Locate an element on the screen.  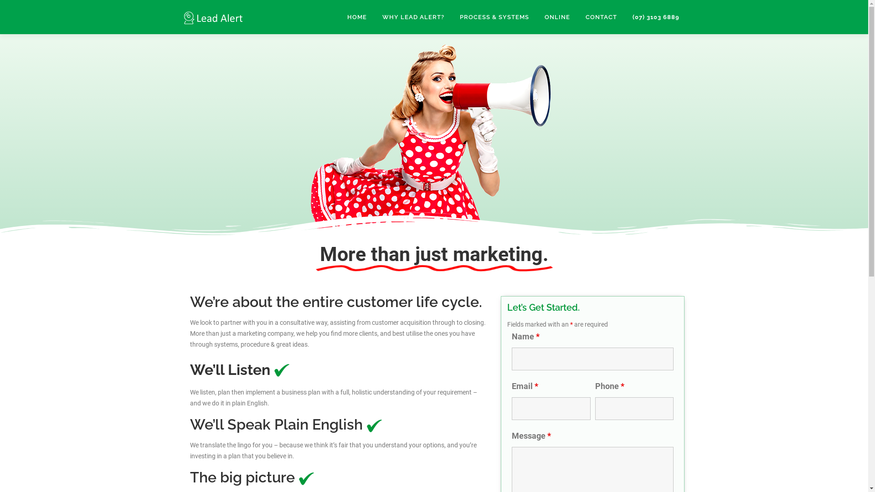
CONTACT is located at coordinates (602, 17).